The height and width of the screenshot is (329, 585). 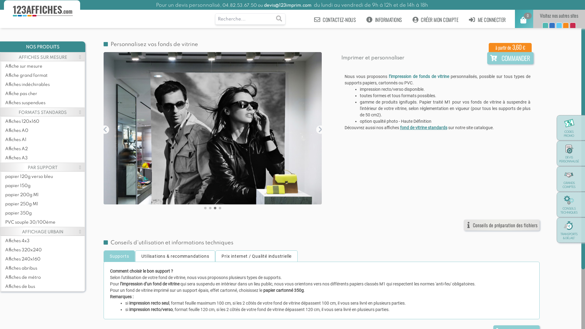 I want to click on papier 150g, so click(x=45, y=186).